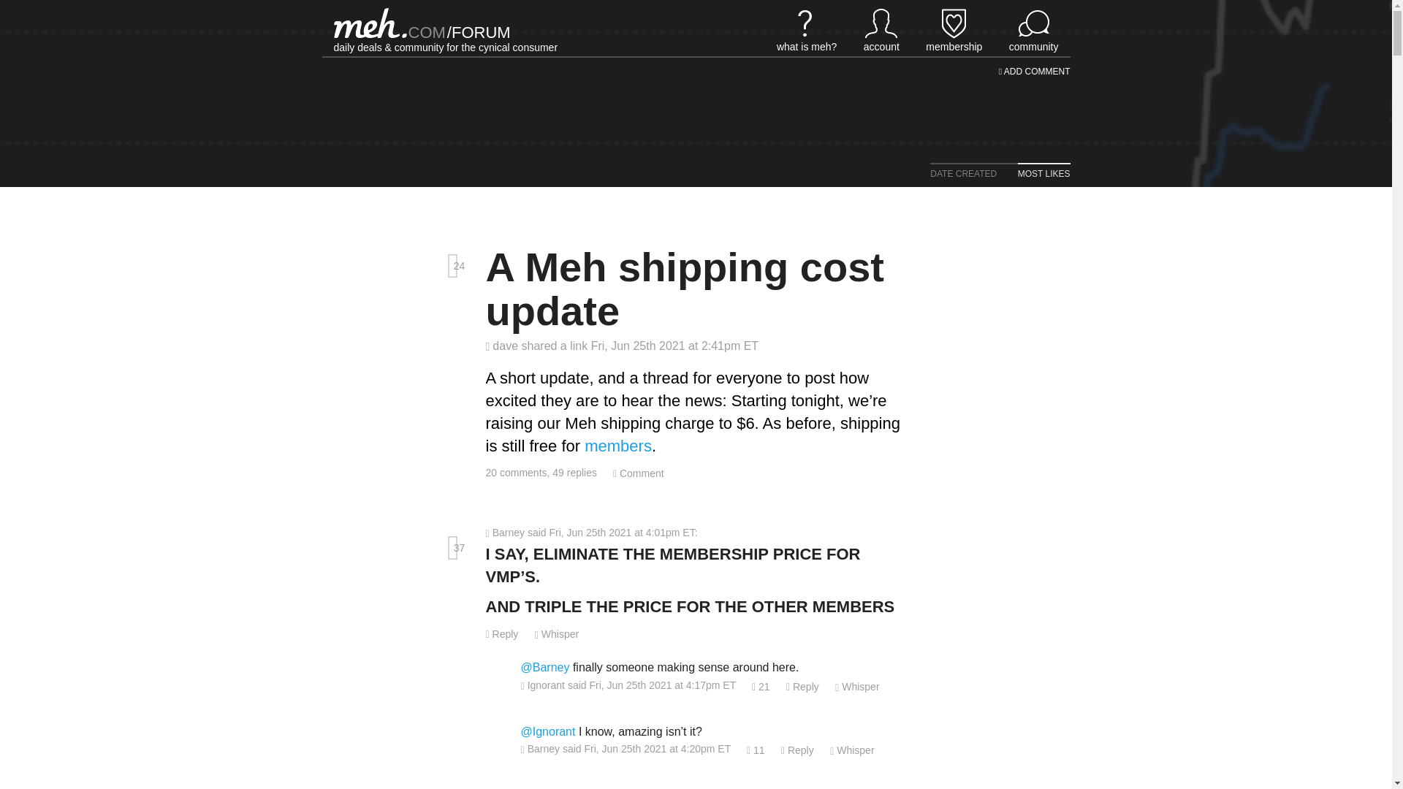  What do you see at coordinates (856, 687) in the screenshot?
I see `Whisper` at bounding box center [856, 687].